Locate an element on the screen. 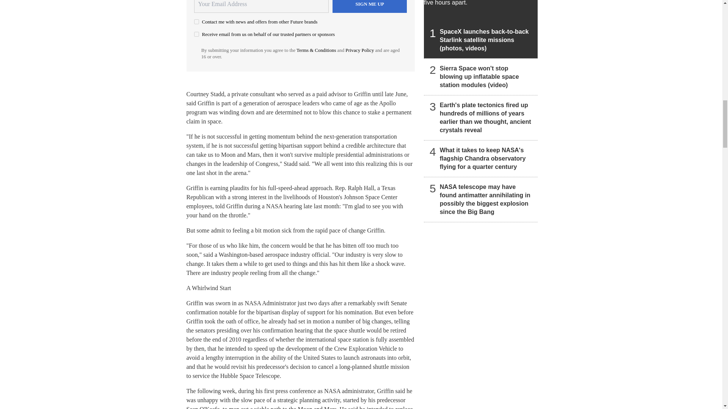  Sign me up is located at coordinates (370, 6).